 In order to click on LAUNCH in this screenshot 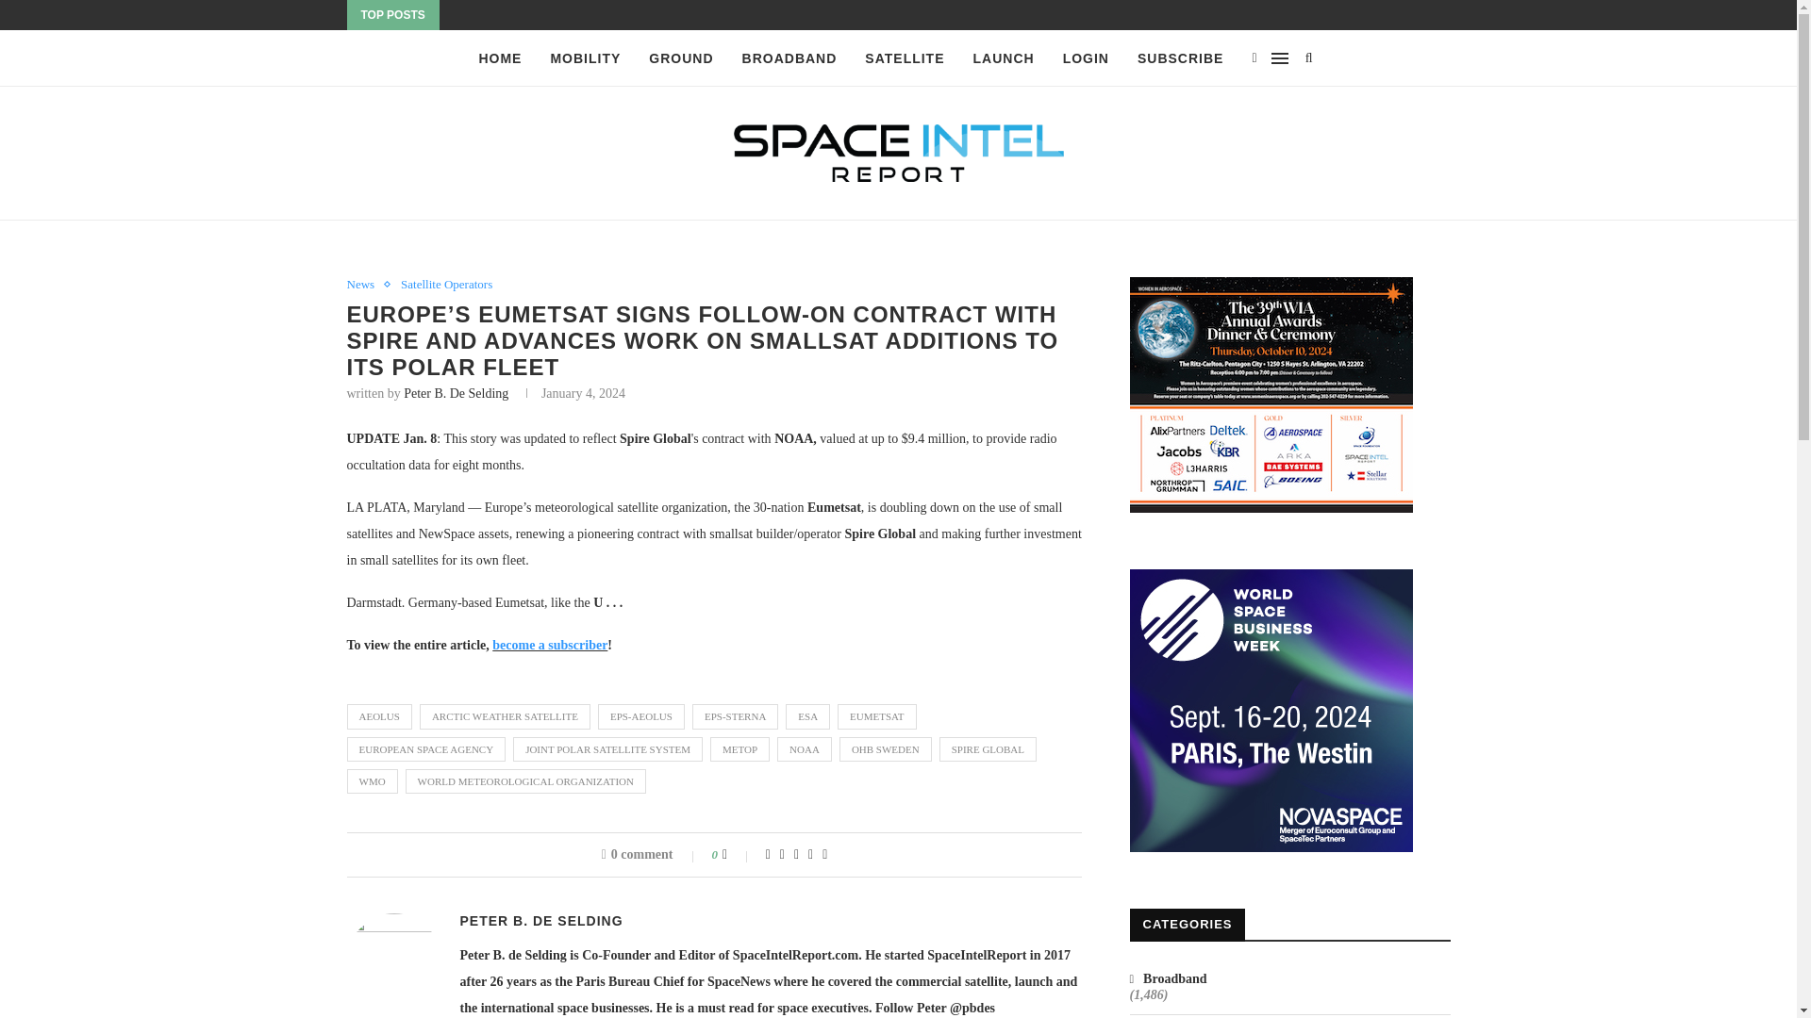, I will do `click(1004, 58)`.